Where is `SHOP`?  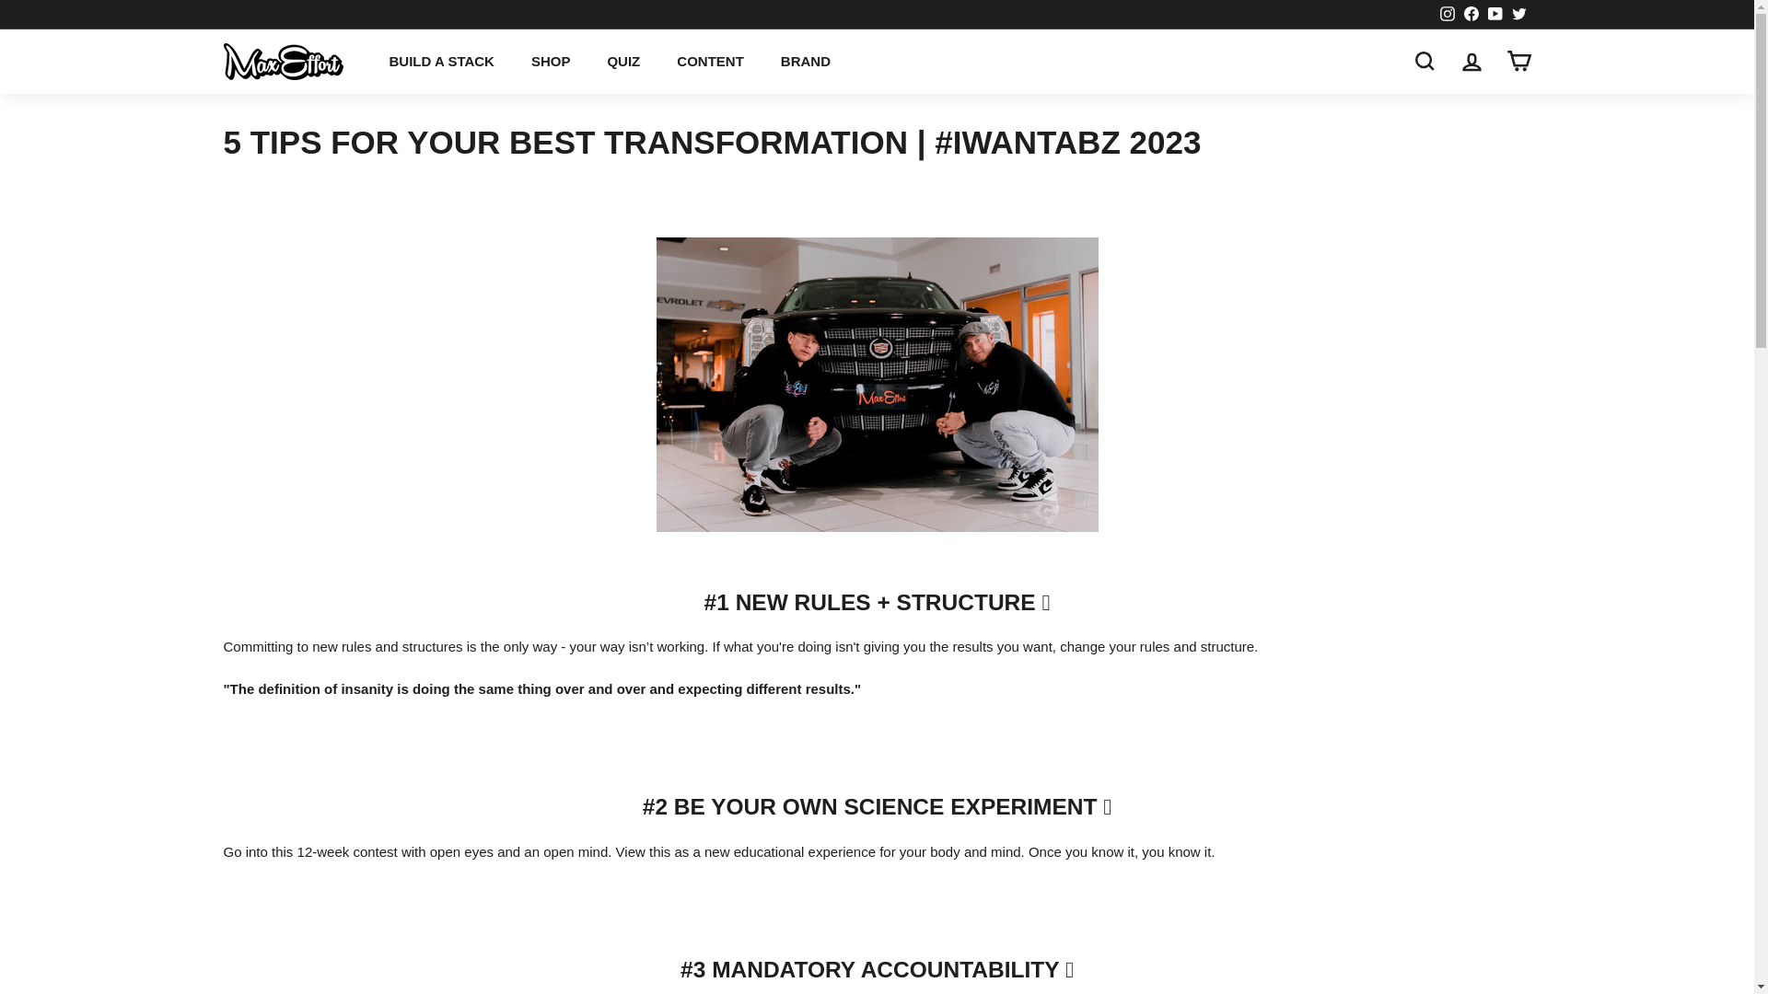
SHOP is located at coordinates (551, 61).